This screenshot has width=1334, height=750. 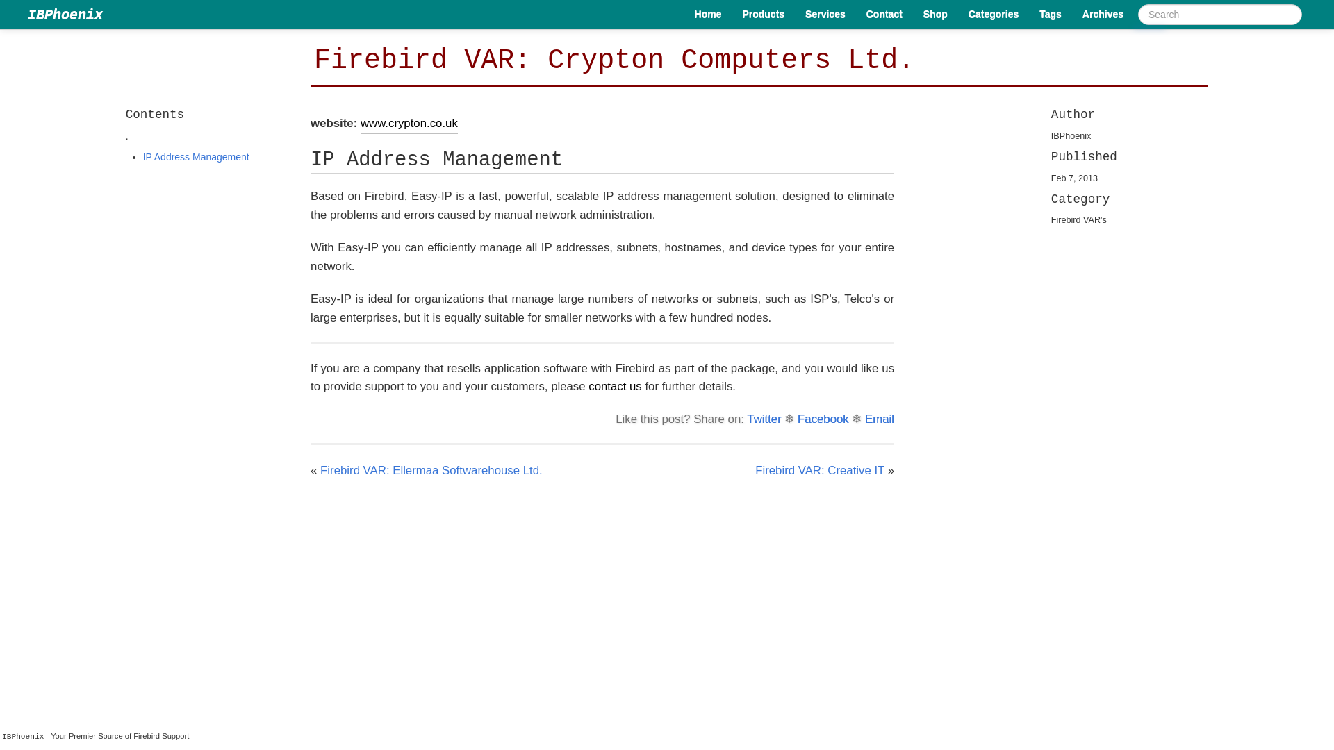 I want to click on Facebook, so click(x=823, y=419).